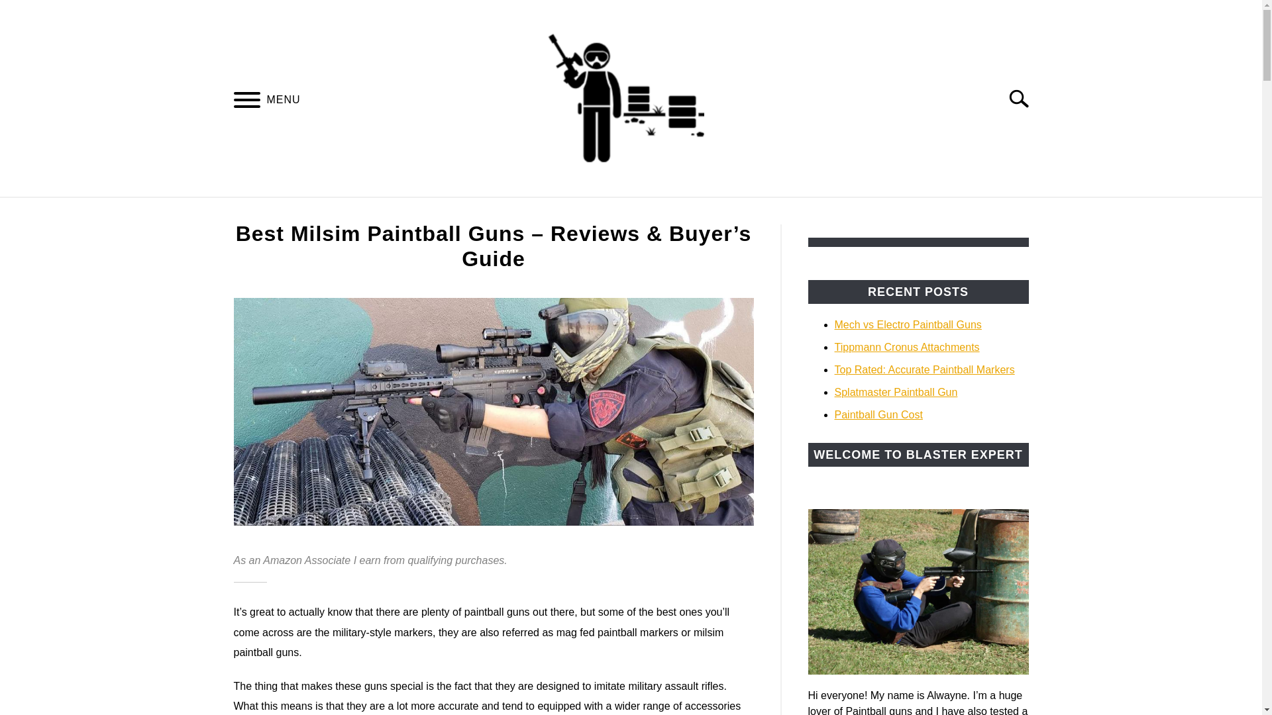 The height and width of the screenshot is (715, 1272). Describe the element at coordinates (762, 213) in the screenshot. I see `PAINTBALL GEARS` at that location.